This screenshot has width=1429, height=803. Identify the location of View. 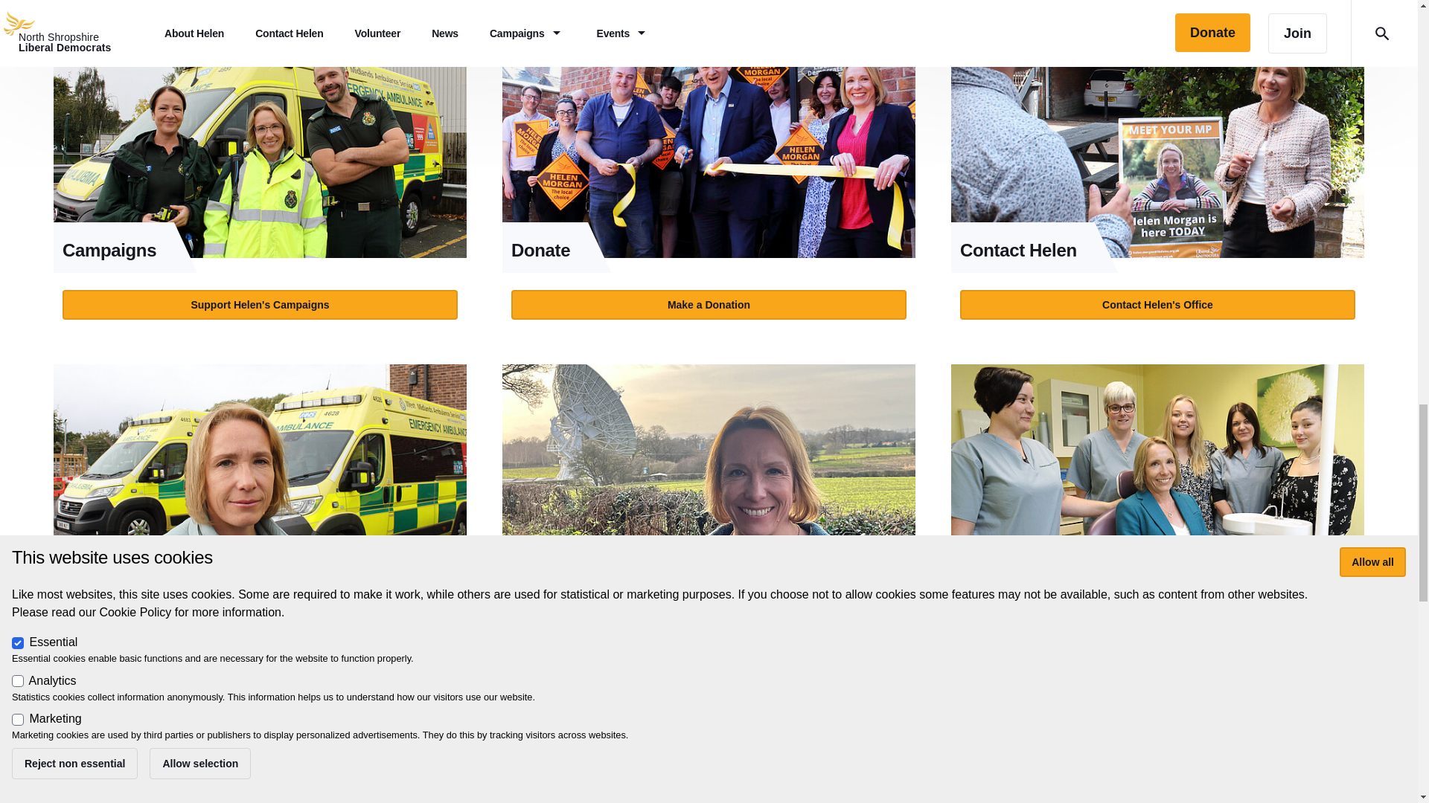
(260, 516).